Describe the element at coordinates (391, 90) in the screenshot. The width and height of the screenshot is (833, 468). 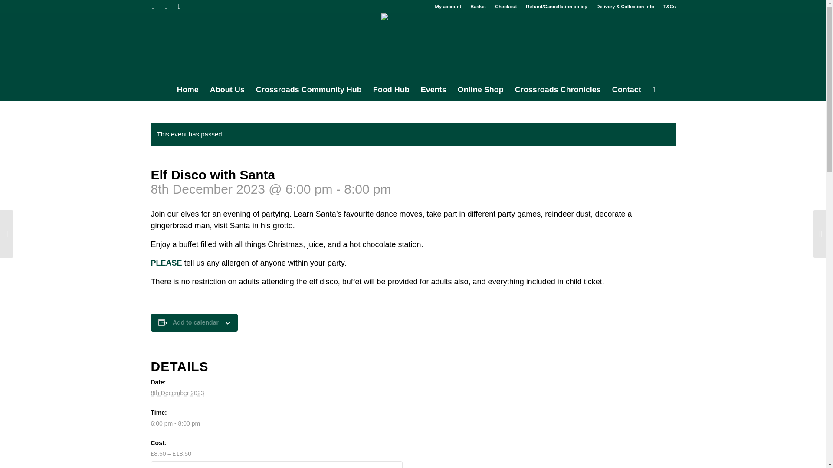
I see `Food Hub` at that location.